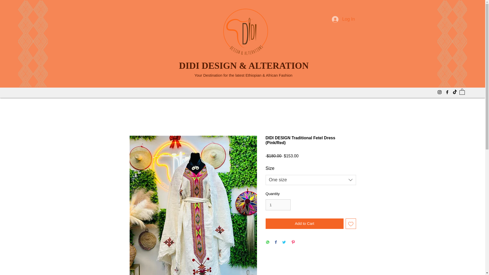  I want to click on 1, so click(278, 205).